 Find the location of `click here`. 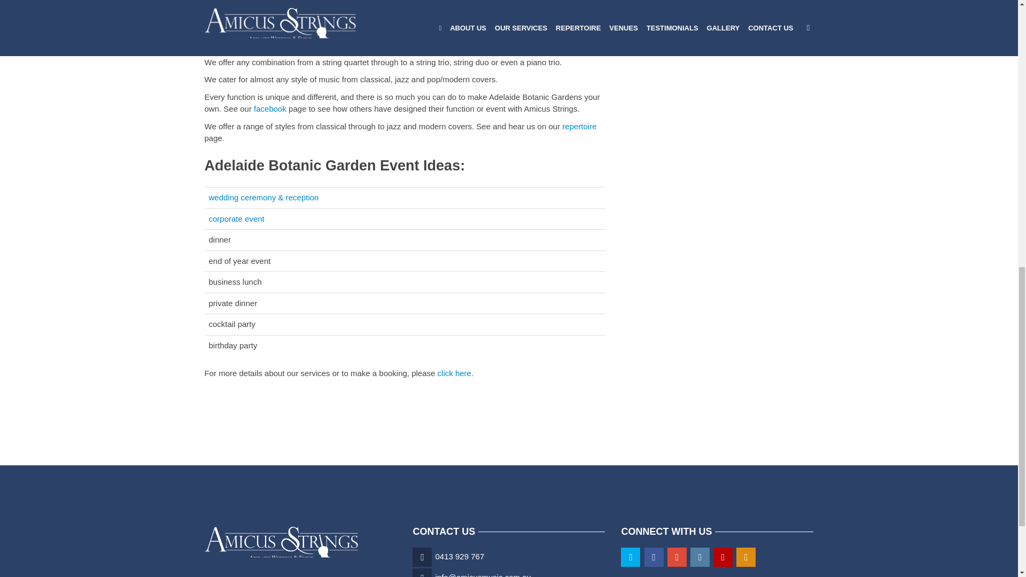

click here is located at coordinates (454, 373).